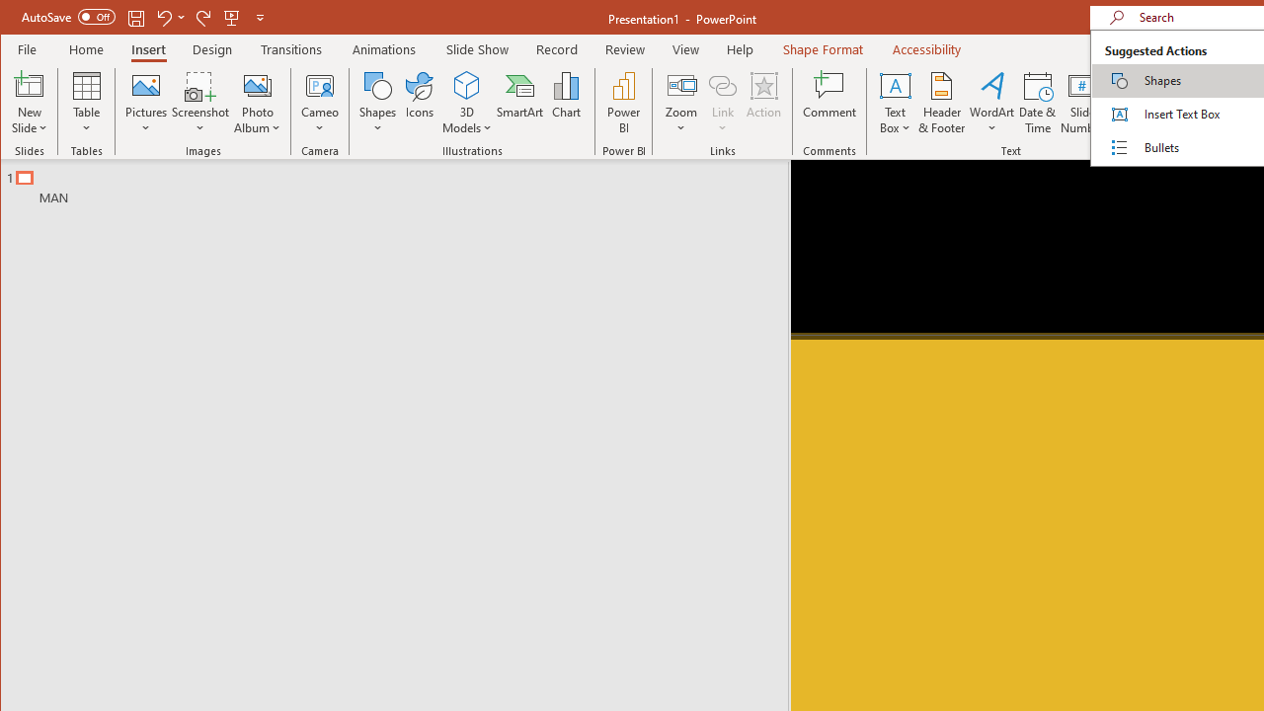  Describe the element at coordinates (200, 103) in the screenshot. I see `Screenshot` at that location.